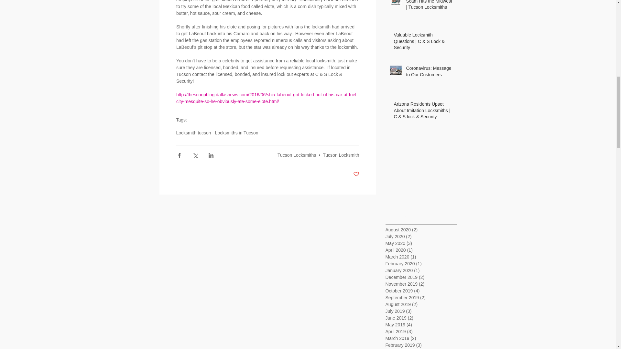 The height and width of the screenshot is (349, 621). What do you see at coordinates (236, 132) in the screenshot?
I see `Locksmiths in Tucson` at bounding box center [236, 132].